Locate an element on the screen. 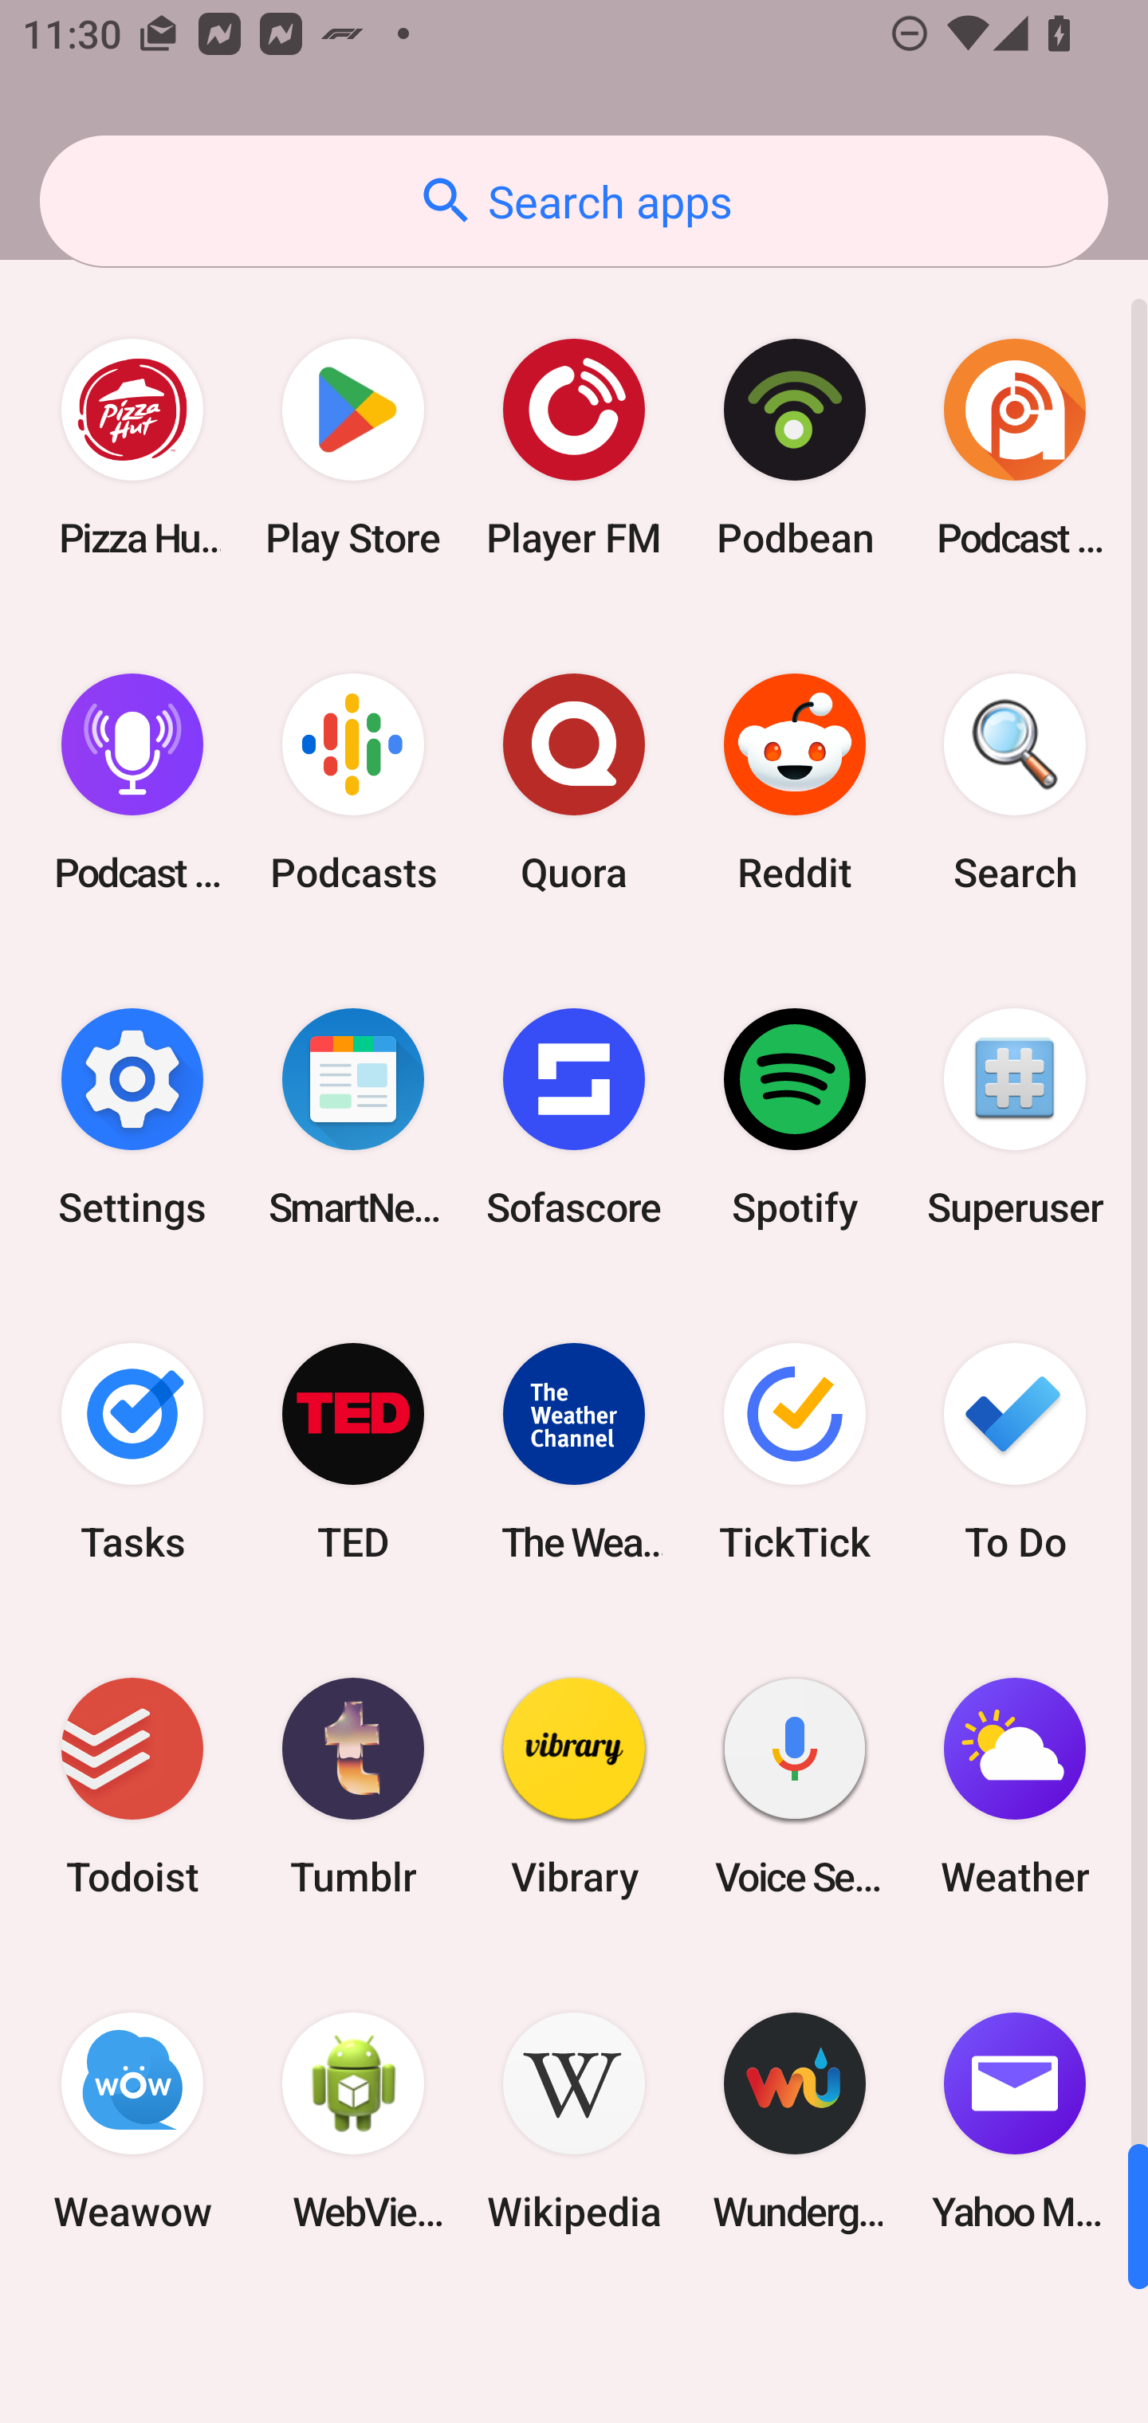 The width and height of the screenshot is (1148, 2423). Reddit is located at coordinates (794, 783).